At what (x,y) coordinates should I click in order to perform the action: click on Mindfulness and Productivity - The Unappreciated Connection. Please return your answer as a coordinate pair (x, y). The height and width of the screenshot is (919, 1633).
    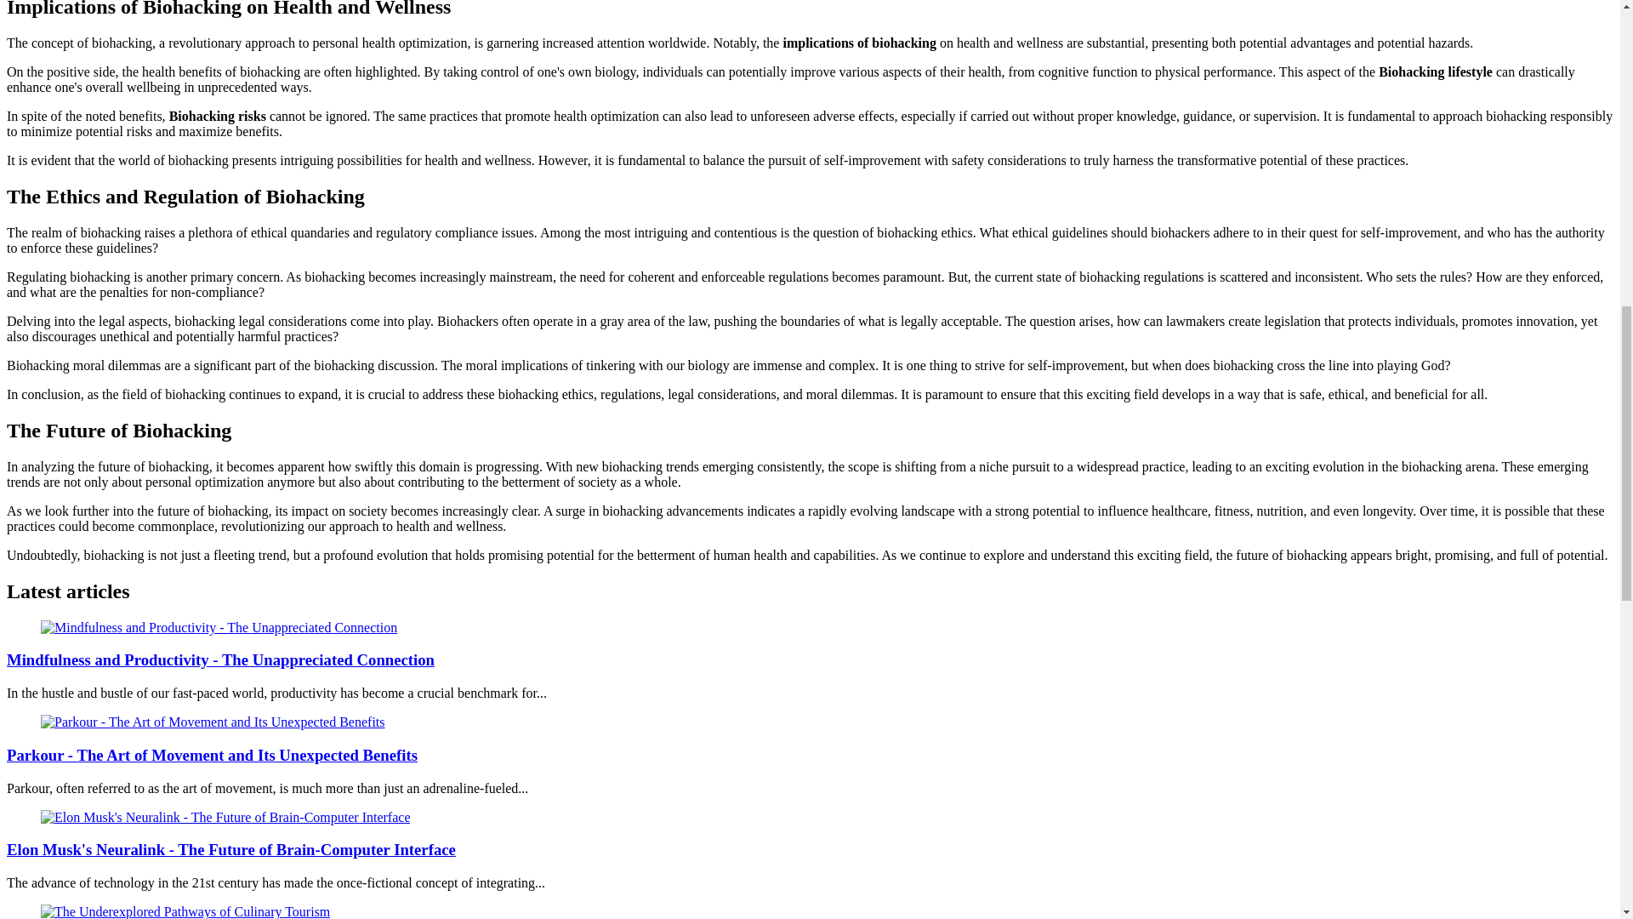
    Looking at the image, I should click on (219, 659).